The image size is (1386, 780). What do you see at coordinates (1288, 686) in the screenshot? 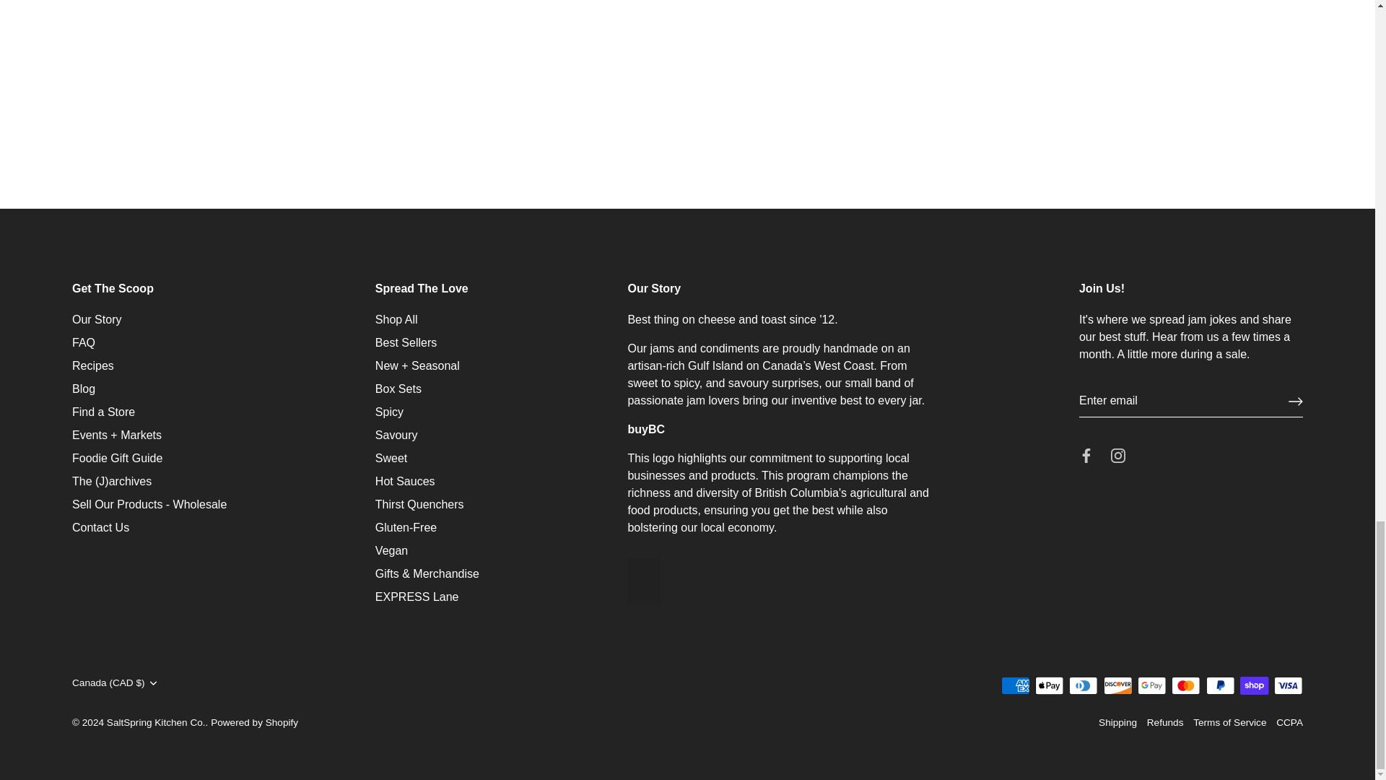
I see `Visa` at bounding box center [1288, 686].